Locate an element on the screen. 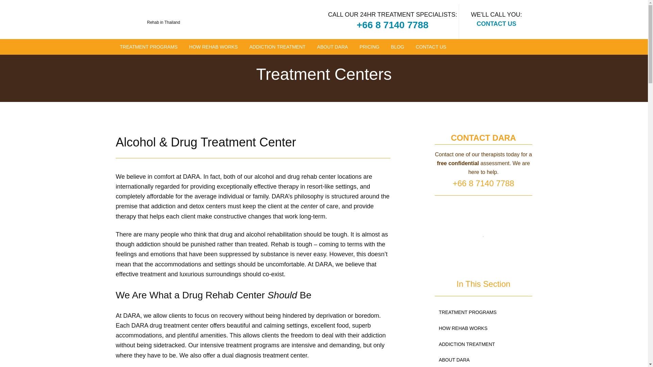 The image size is (653, 367). ADDICTION TREATMENT is located at coordinates (278, 47).